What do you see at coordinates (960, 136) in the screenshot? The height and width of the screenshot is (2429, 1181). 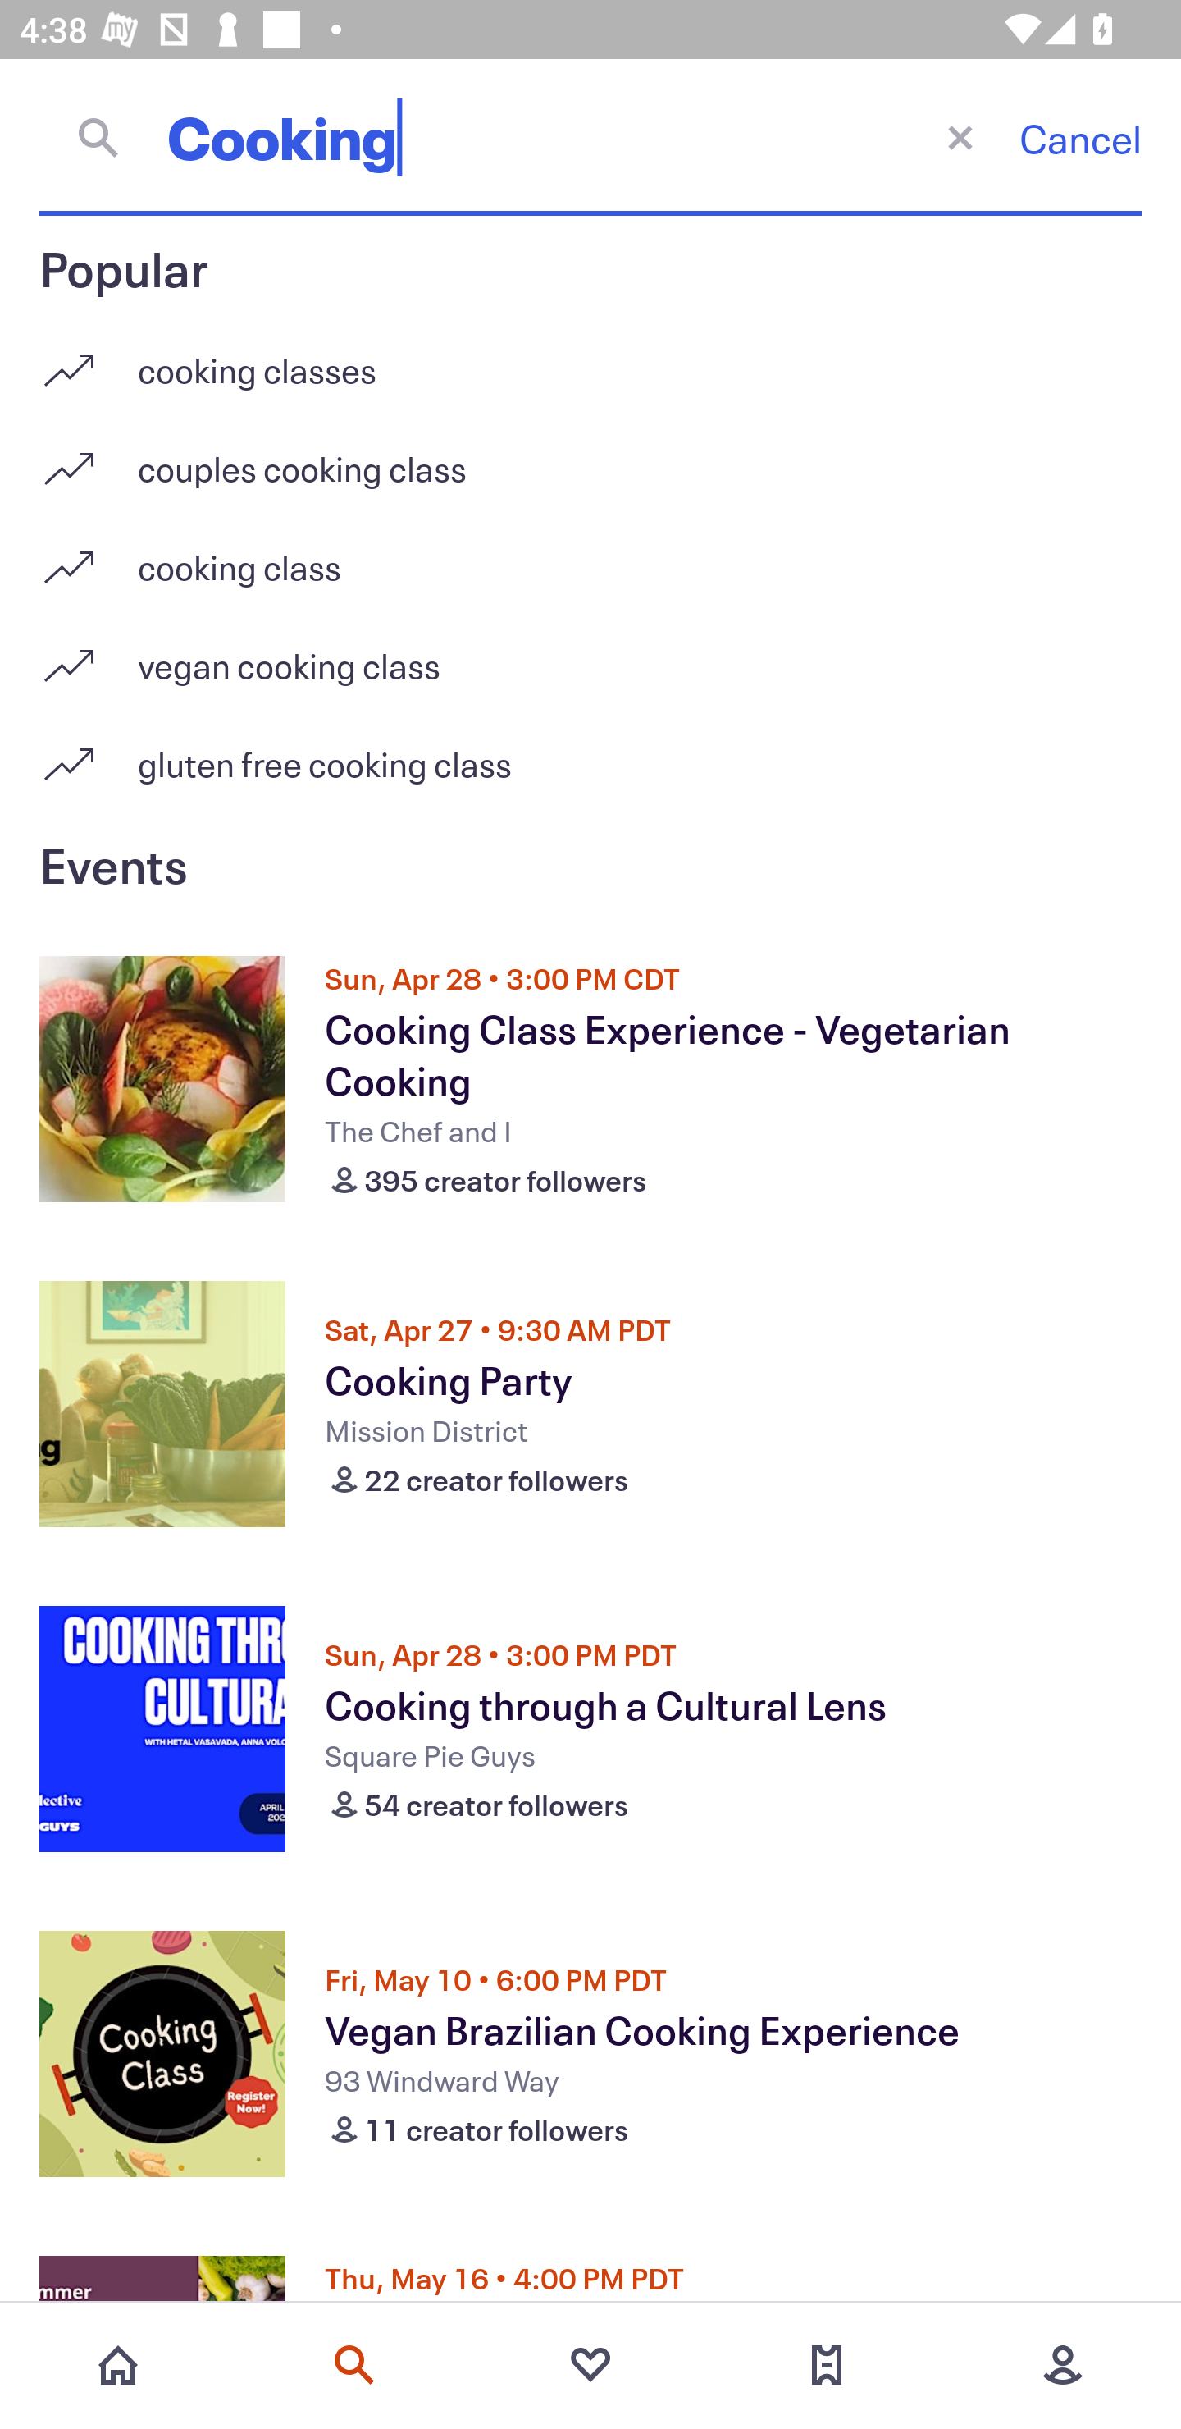 I see `Close current screen` at bounding box center [960, 136].